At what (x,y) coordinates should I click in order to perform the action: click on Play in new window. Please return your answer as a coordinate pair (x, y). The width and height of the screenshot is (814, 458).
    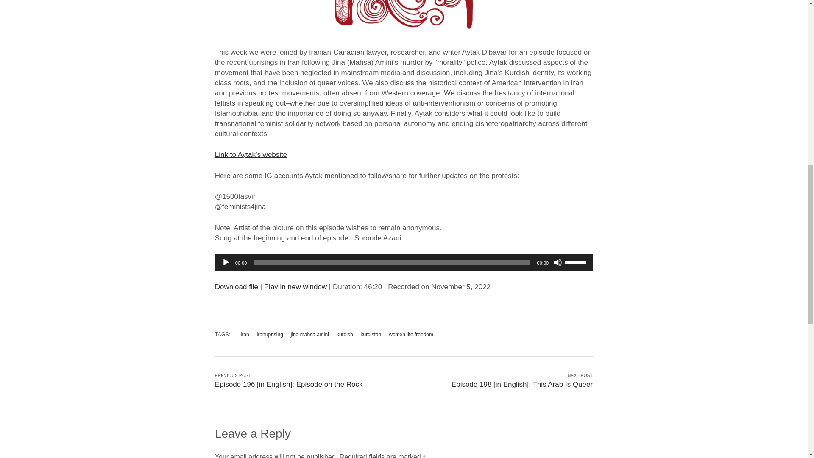
    Looking at the image, I should click on (295, 287).